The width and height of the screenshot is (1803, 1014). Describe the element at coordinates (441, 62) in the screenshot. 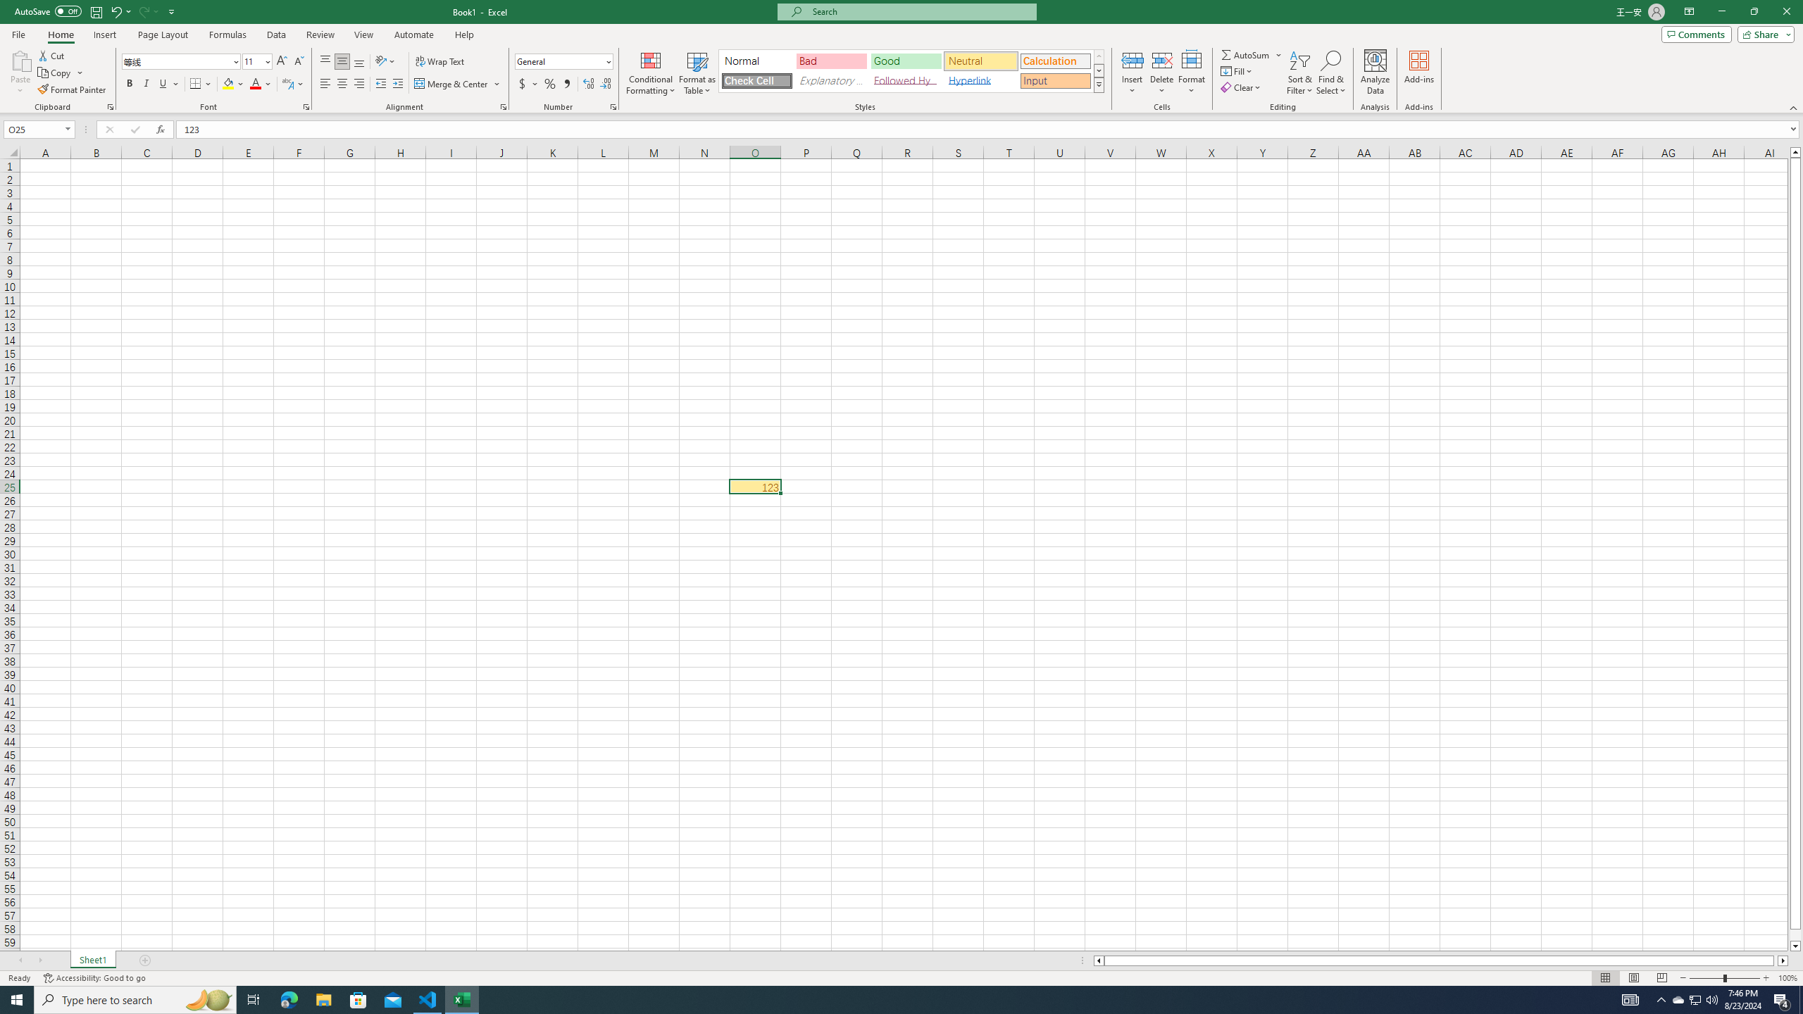

I see `Wrap Text` at that location.